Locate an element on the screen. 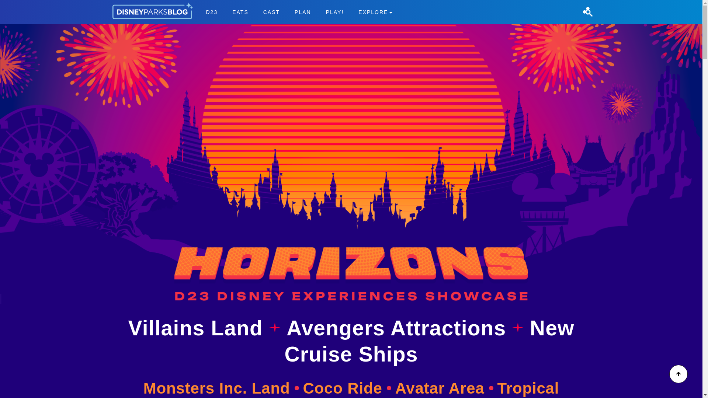 The width and height of the screenshot is (708, 398). Avatar Area is located at coordinates (240, 12).